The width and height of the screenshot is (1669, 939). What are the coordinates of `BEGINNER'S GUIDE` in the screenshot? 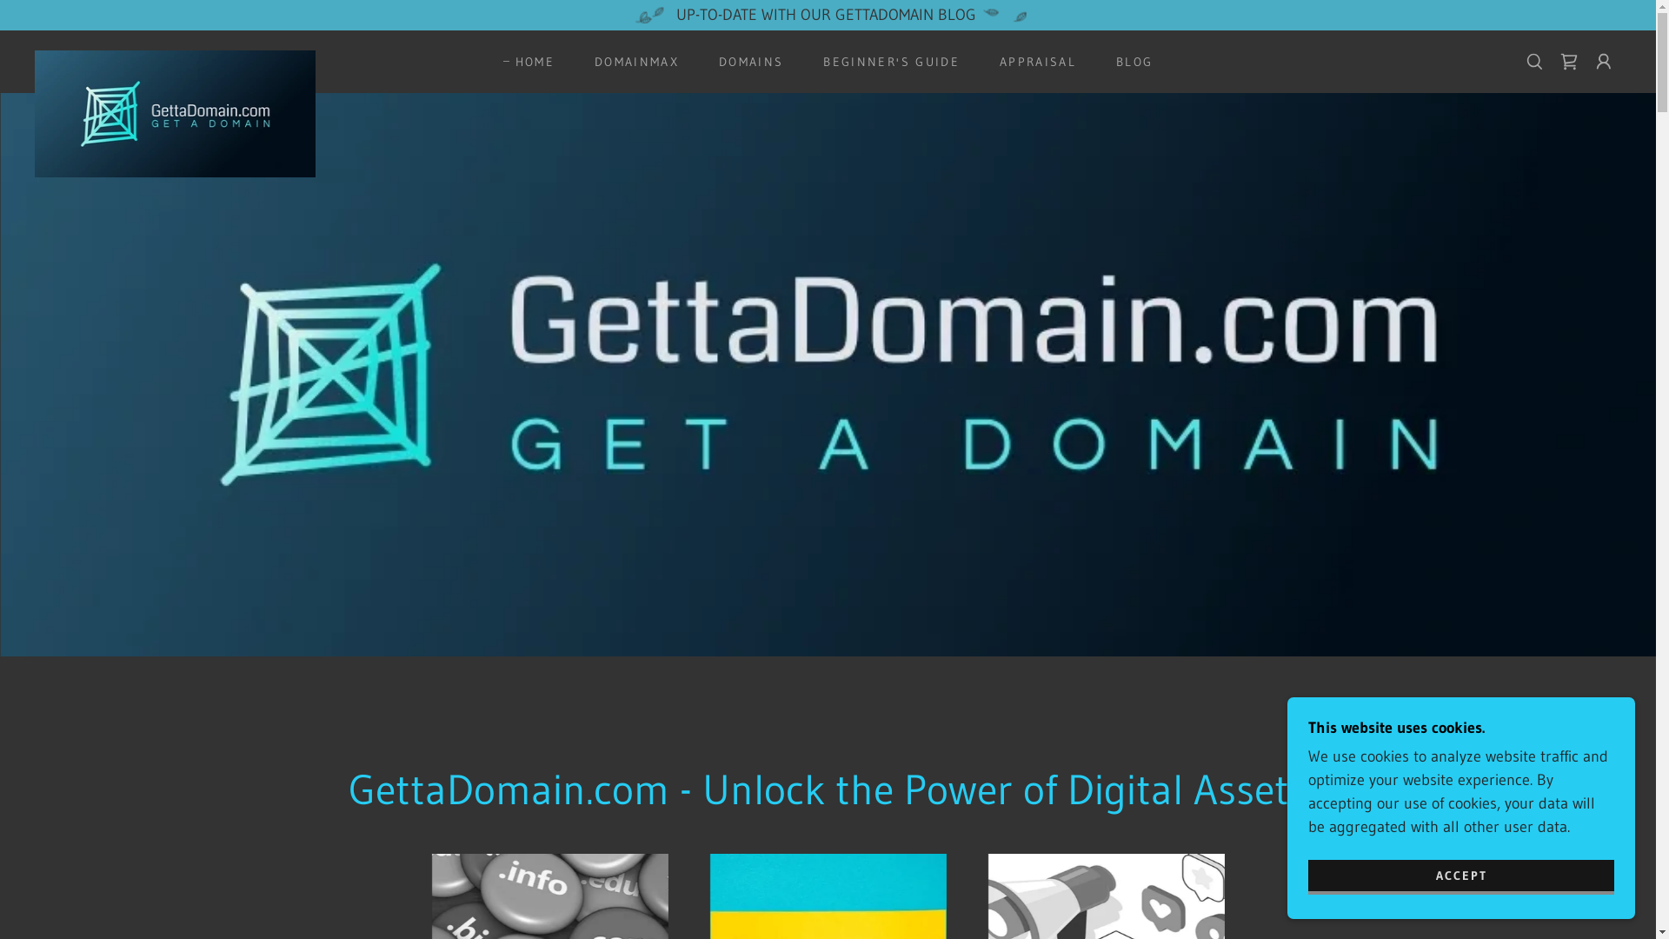 It's located at (885, 62).